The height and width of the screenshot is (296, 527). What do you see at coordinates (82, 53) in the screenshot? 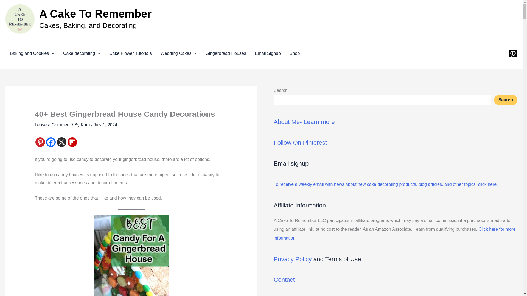
I see `Cake decorating` at bounding box center [82, 53].